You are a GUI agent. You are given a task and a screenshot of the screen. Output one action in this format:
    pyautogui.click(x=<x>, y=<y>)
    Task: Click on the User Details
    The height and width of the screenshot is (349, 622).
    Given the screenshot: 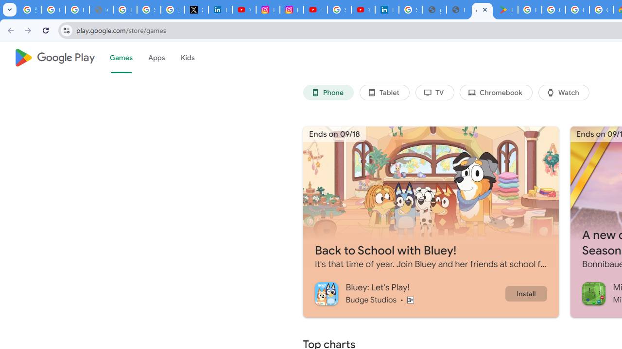 What is the action you would take?
    pyautogui.click(x=458, y=10)
    